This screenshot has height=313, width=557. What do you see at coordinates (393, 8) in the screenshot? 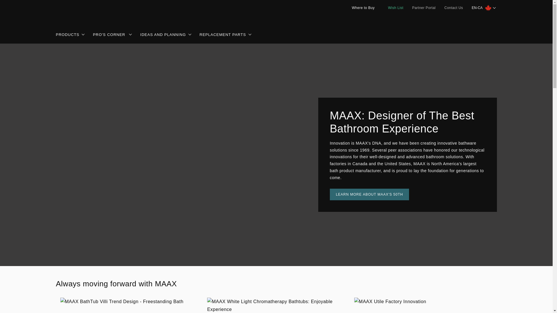
I see `Wish List` at bounding box center [393, 8].